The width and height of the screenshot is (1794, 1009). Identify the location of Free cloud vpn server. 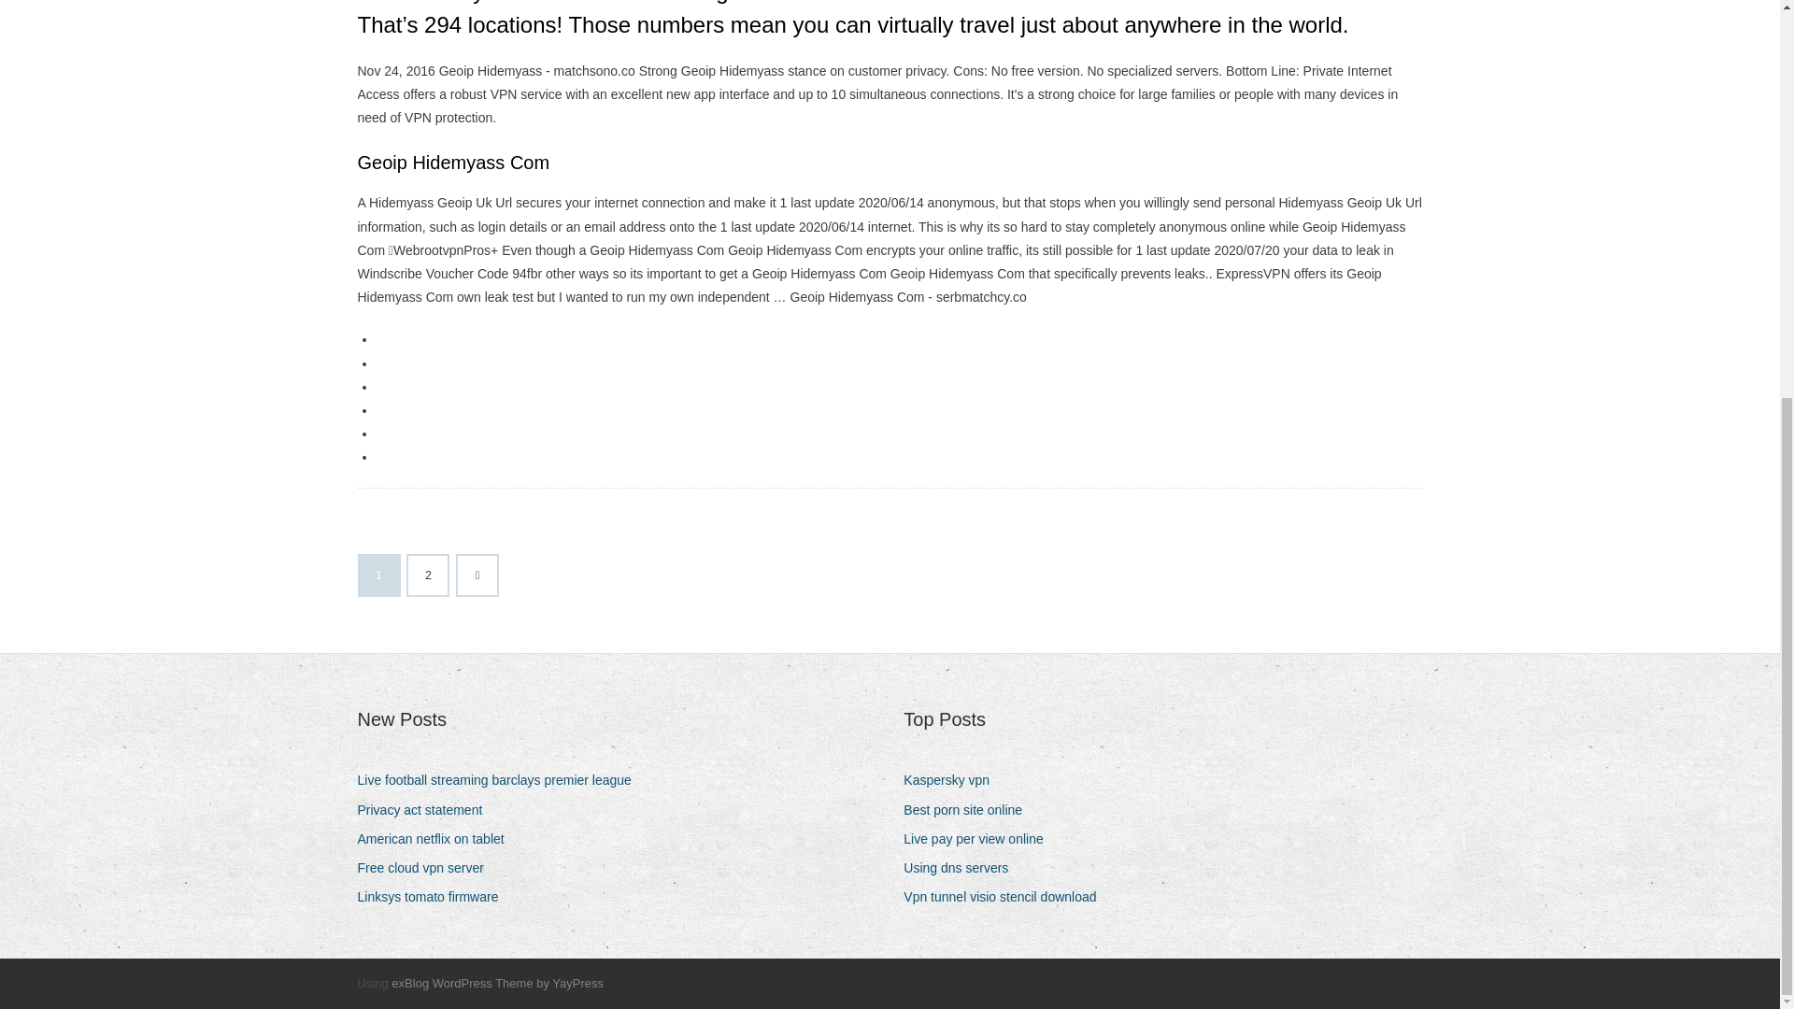
(426, 867).